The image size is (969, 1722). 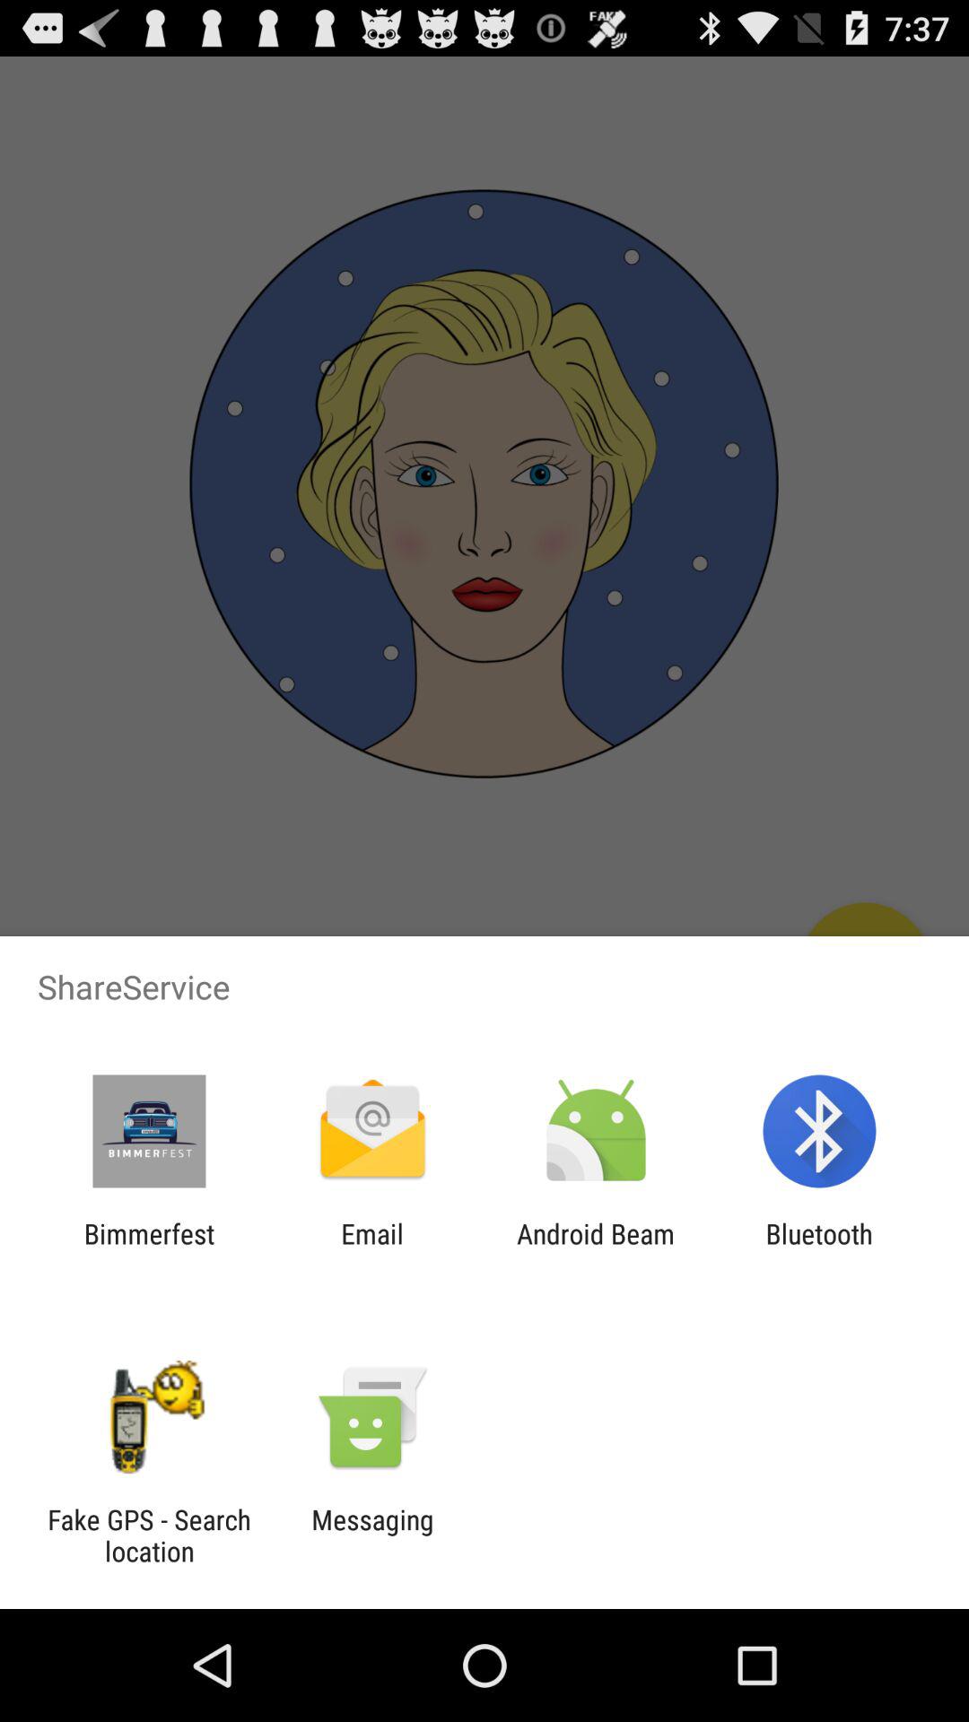 What do you see at coordinates (371, 1249) in the screenshot?
I see `select the icon next to the bimmerfest icon` at bounding box center [371, 1249].